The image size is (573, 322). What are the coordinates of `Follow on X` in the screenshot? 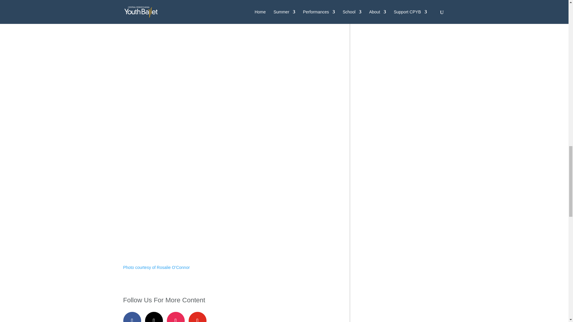 It's located at (154, 317).